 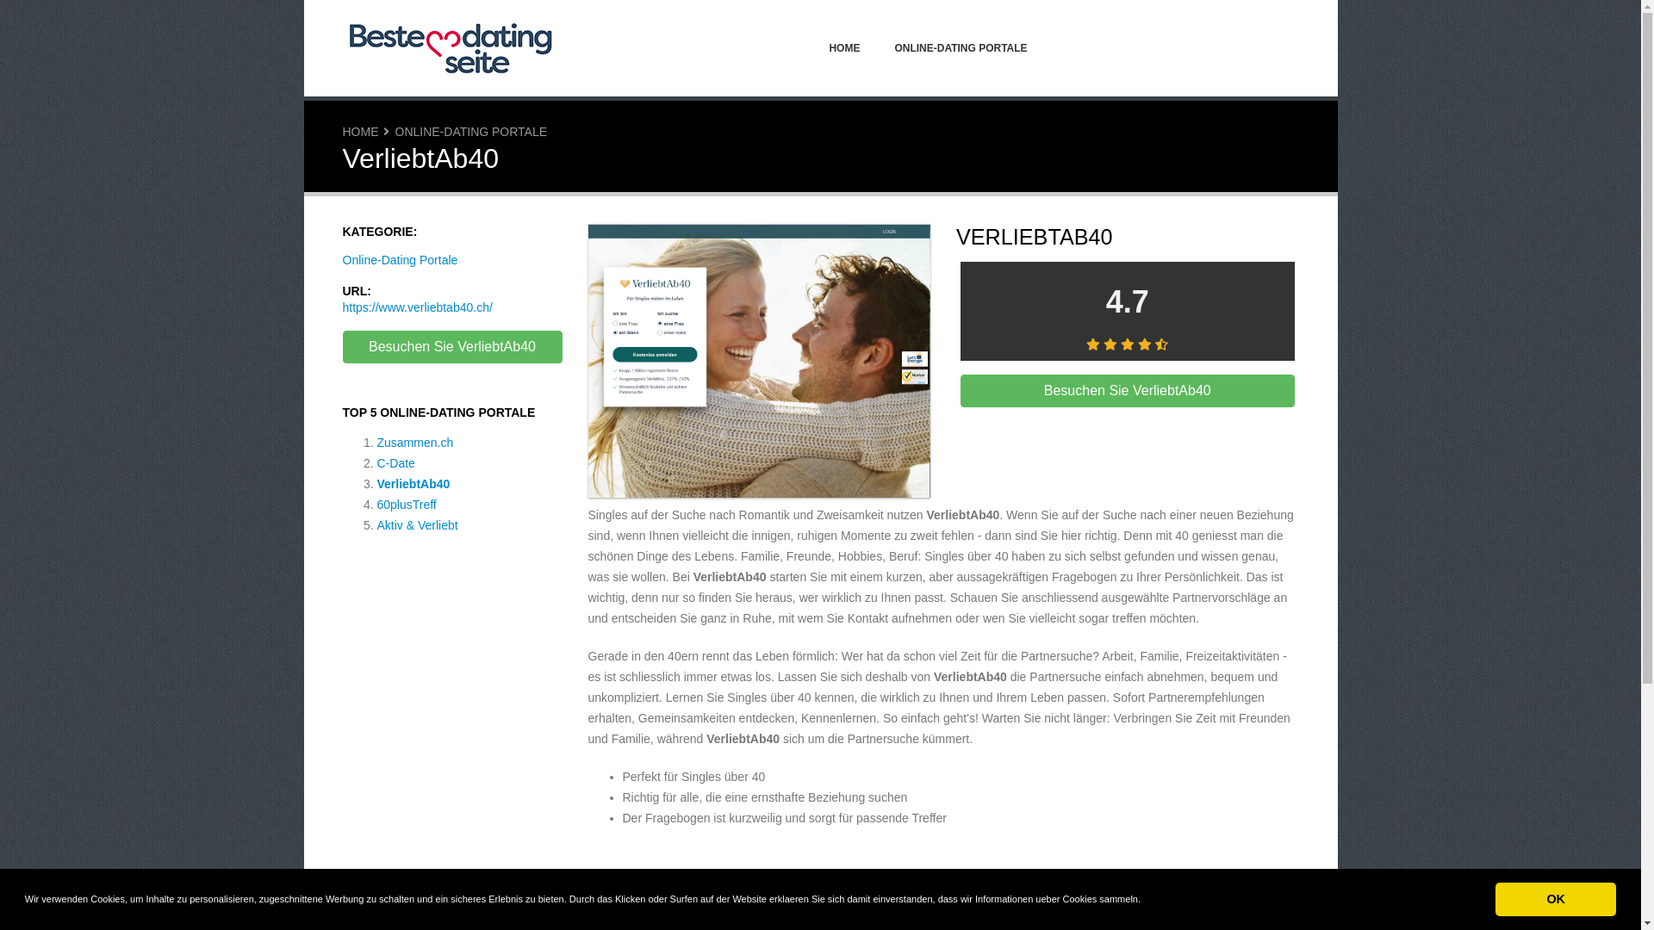 What do you see at coordinates (470, 132) in the screenshot?
I see `ONLINE-DATING PORTALE` at bounding box center [470, 132].